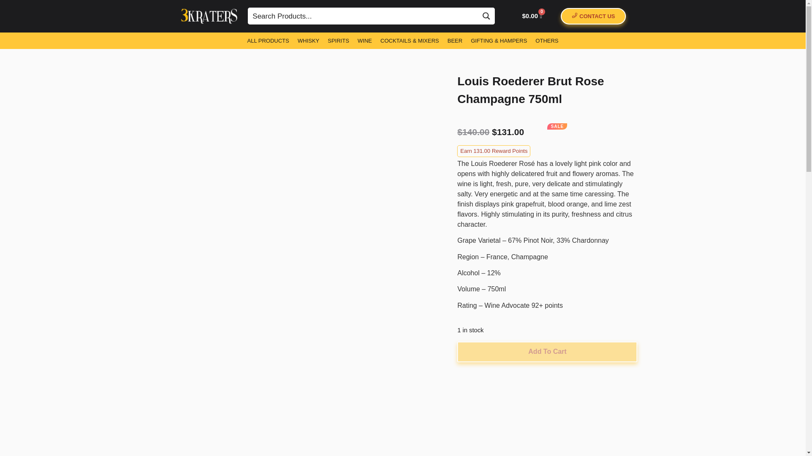 The height and width of the screenshot is (456, 812). I want to click on BEER, so click(455, 40).